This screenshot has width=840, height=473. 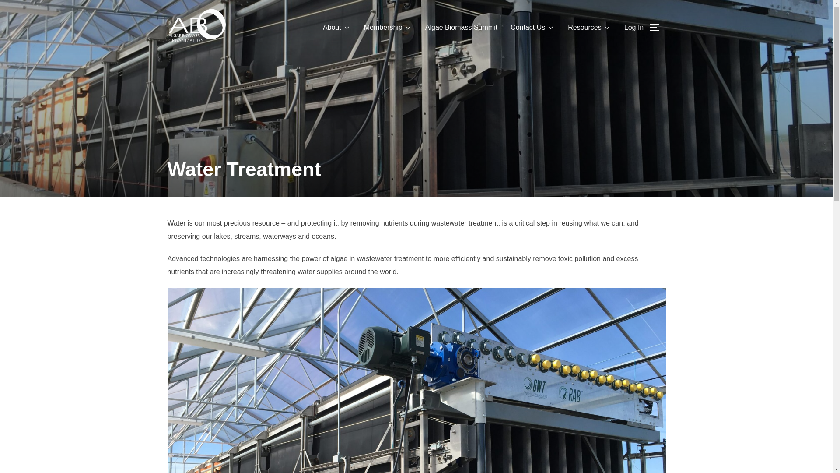 I want to click on Algae Biomass Summit, so click(x=461, y=28).